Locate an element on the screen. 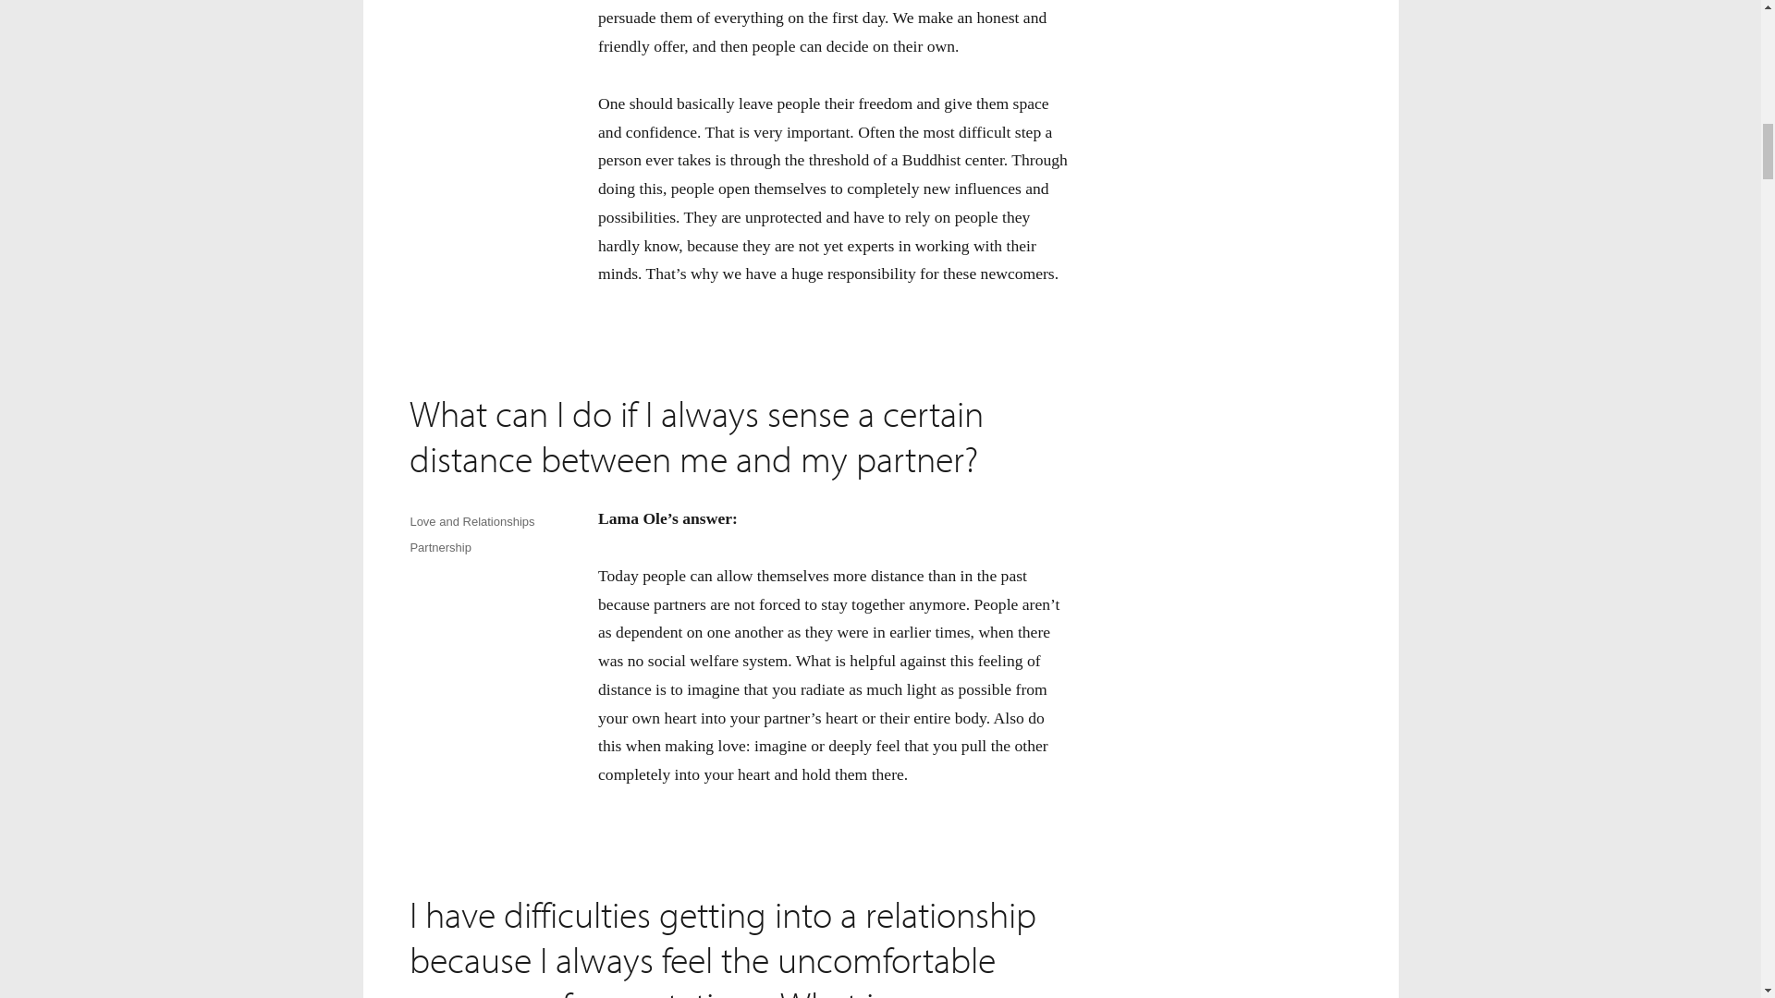 This screenshot has width=1775, height=998. Partnership is located at coordinates (440, 547).